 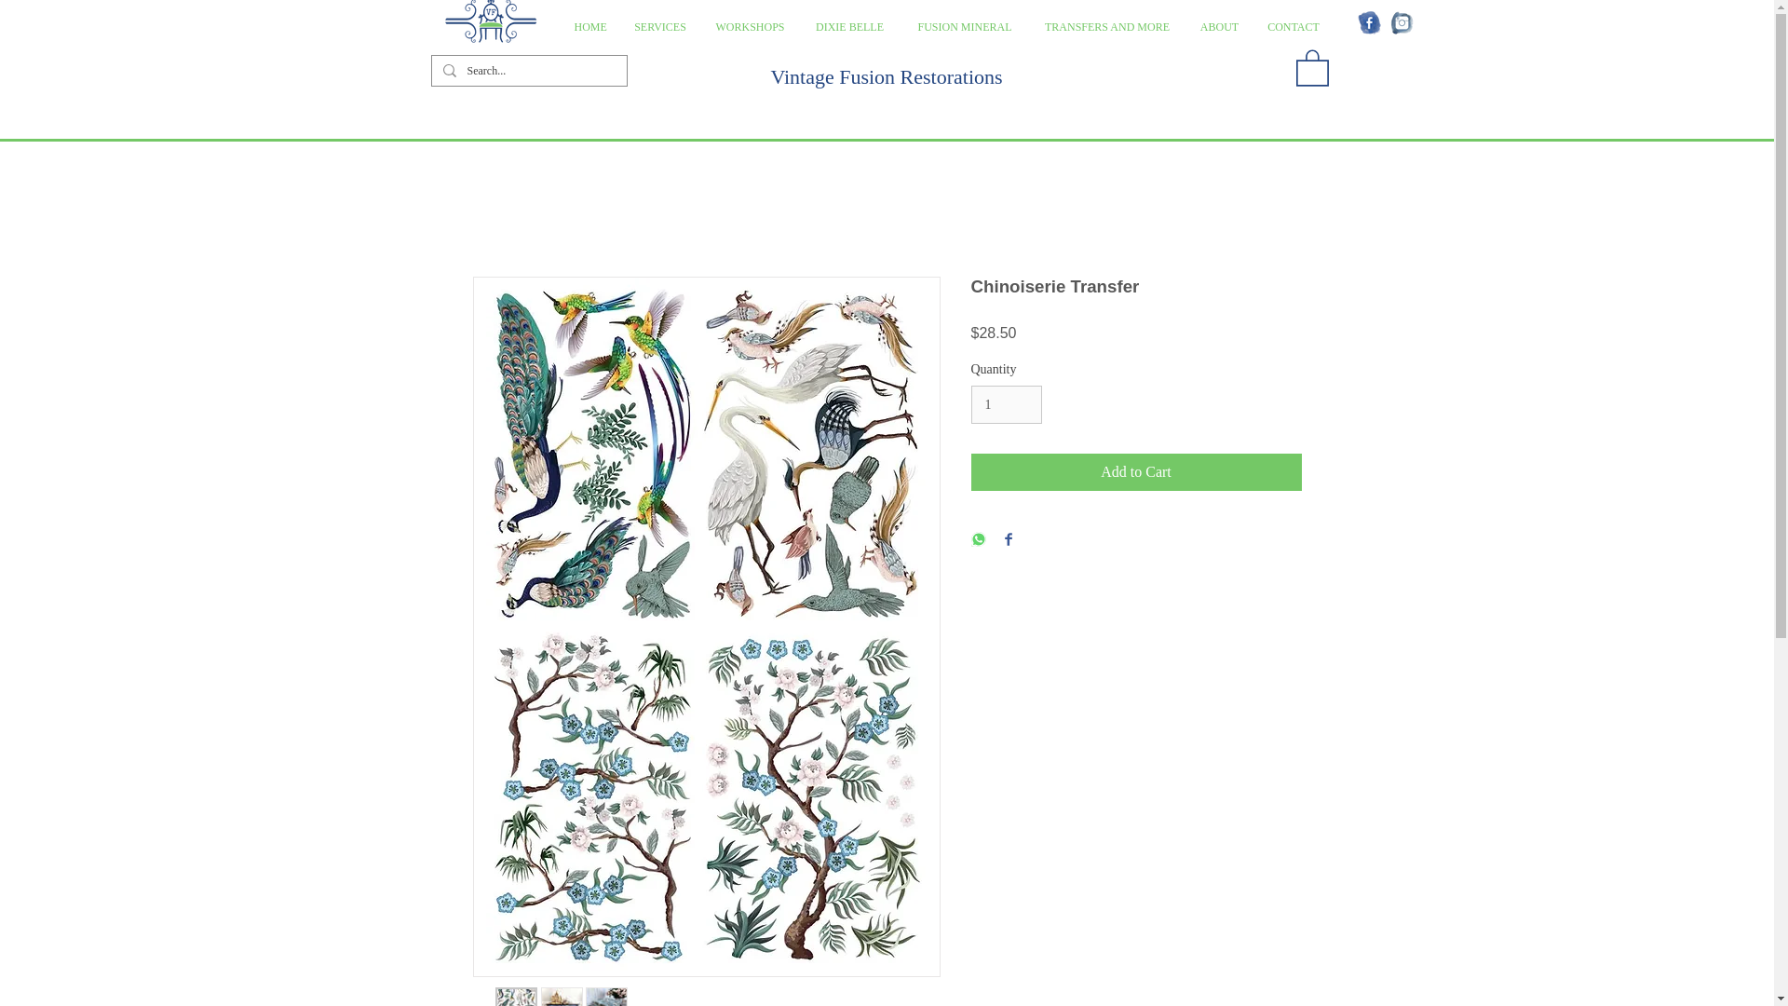 I want to click on 1, so click(x=1006, y=404).